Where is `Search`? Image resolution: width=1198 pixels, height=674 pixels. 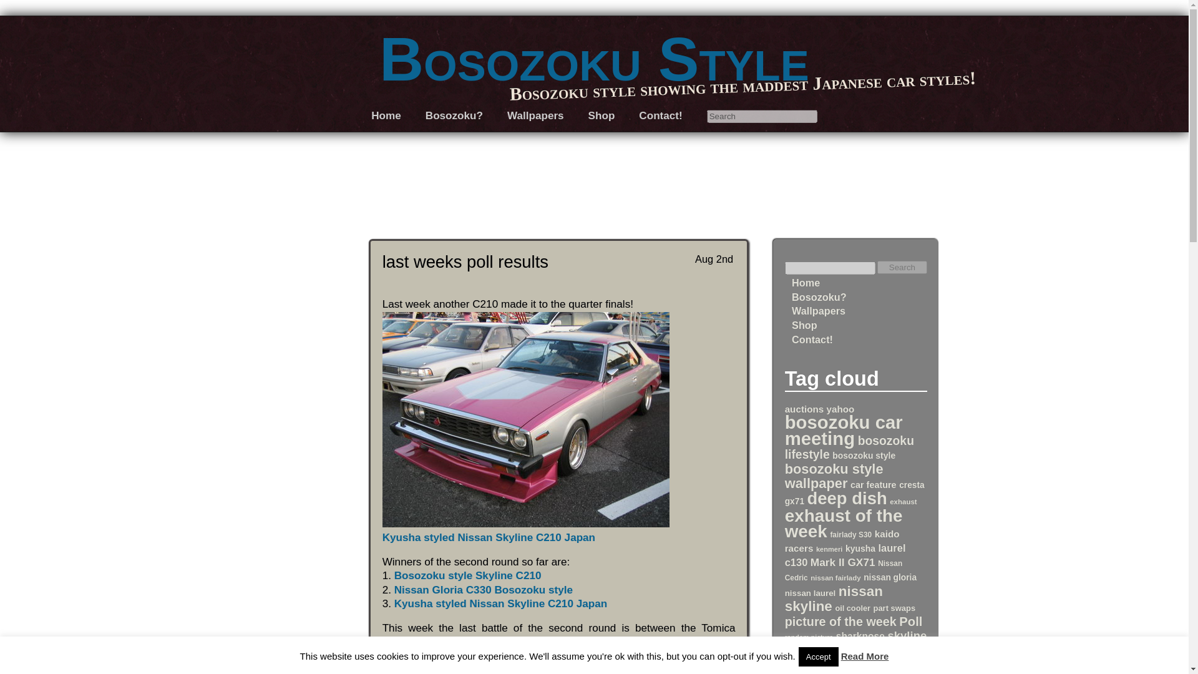
Search is located at coordinates (902, 267).